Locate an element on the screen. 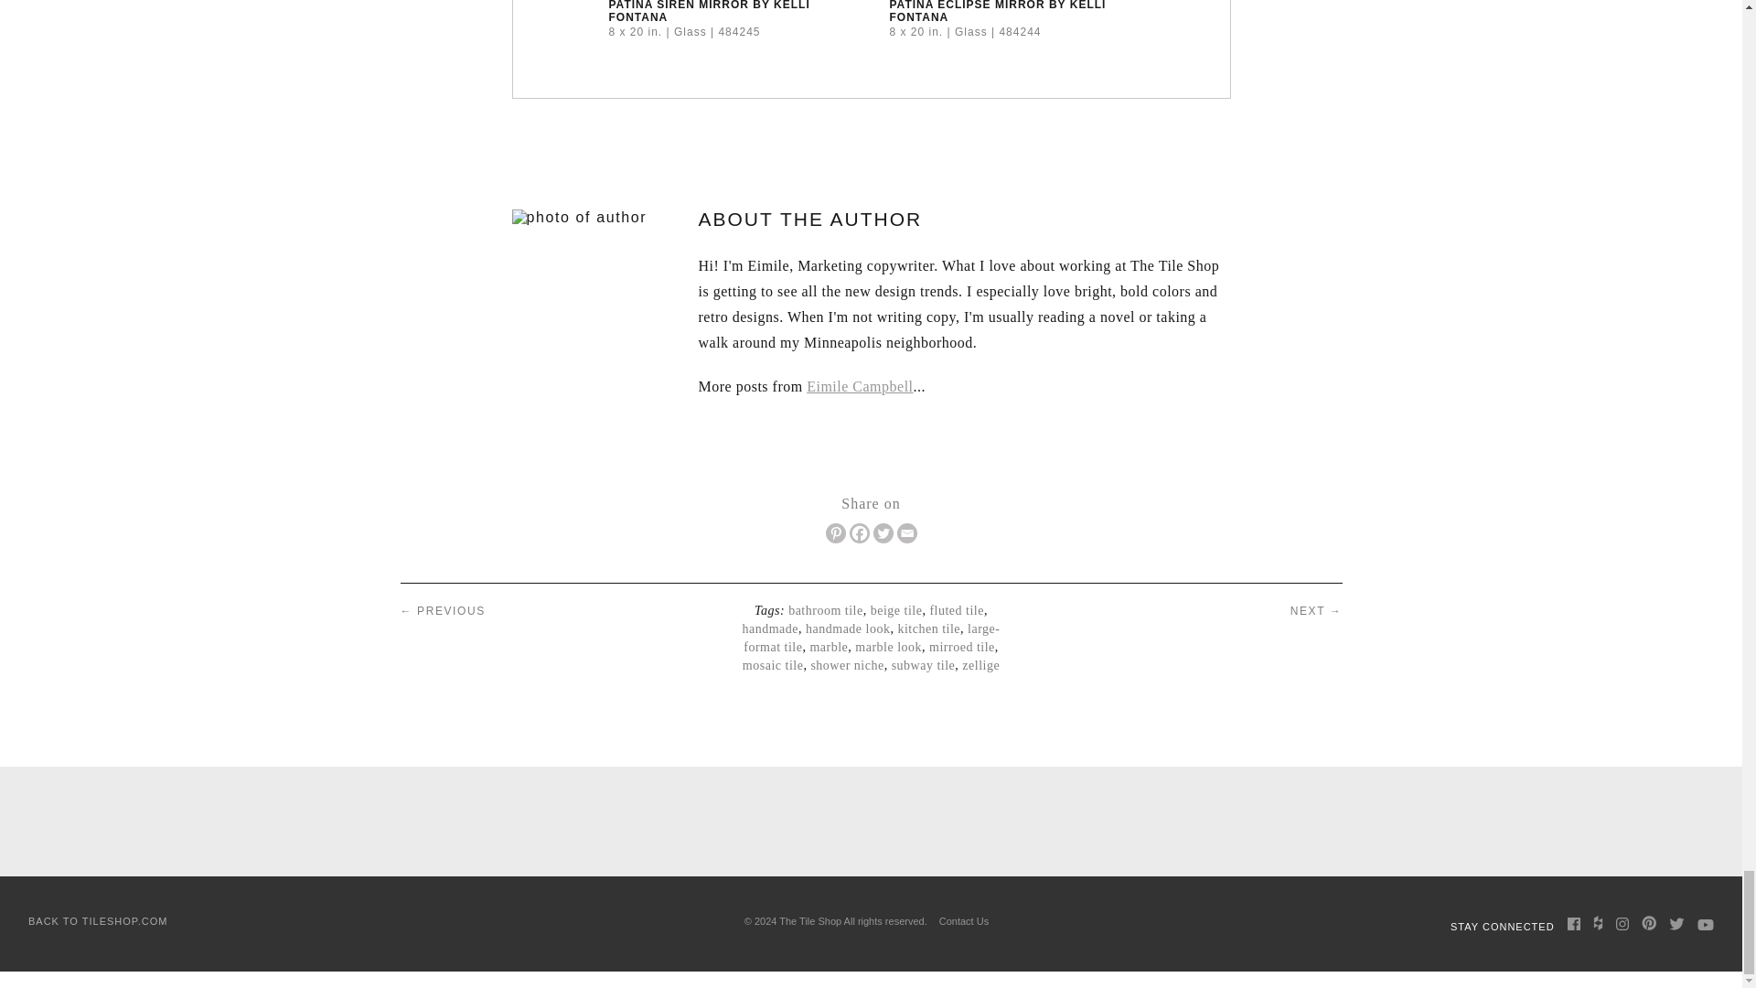  instagram is located at coordinates (1622, 924).